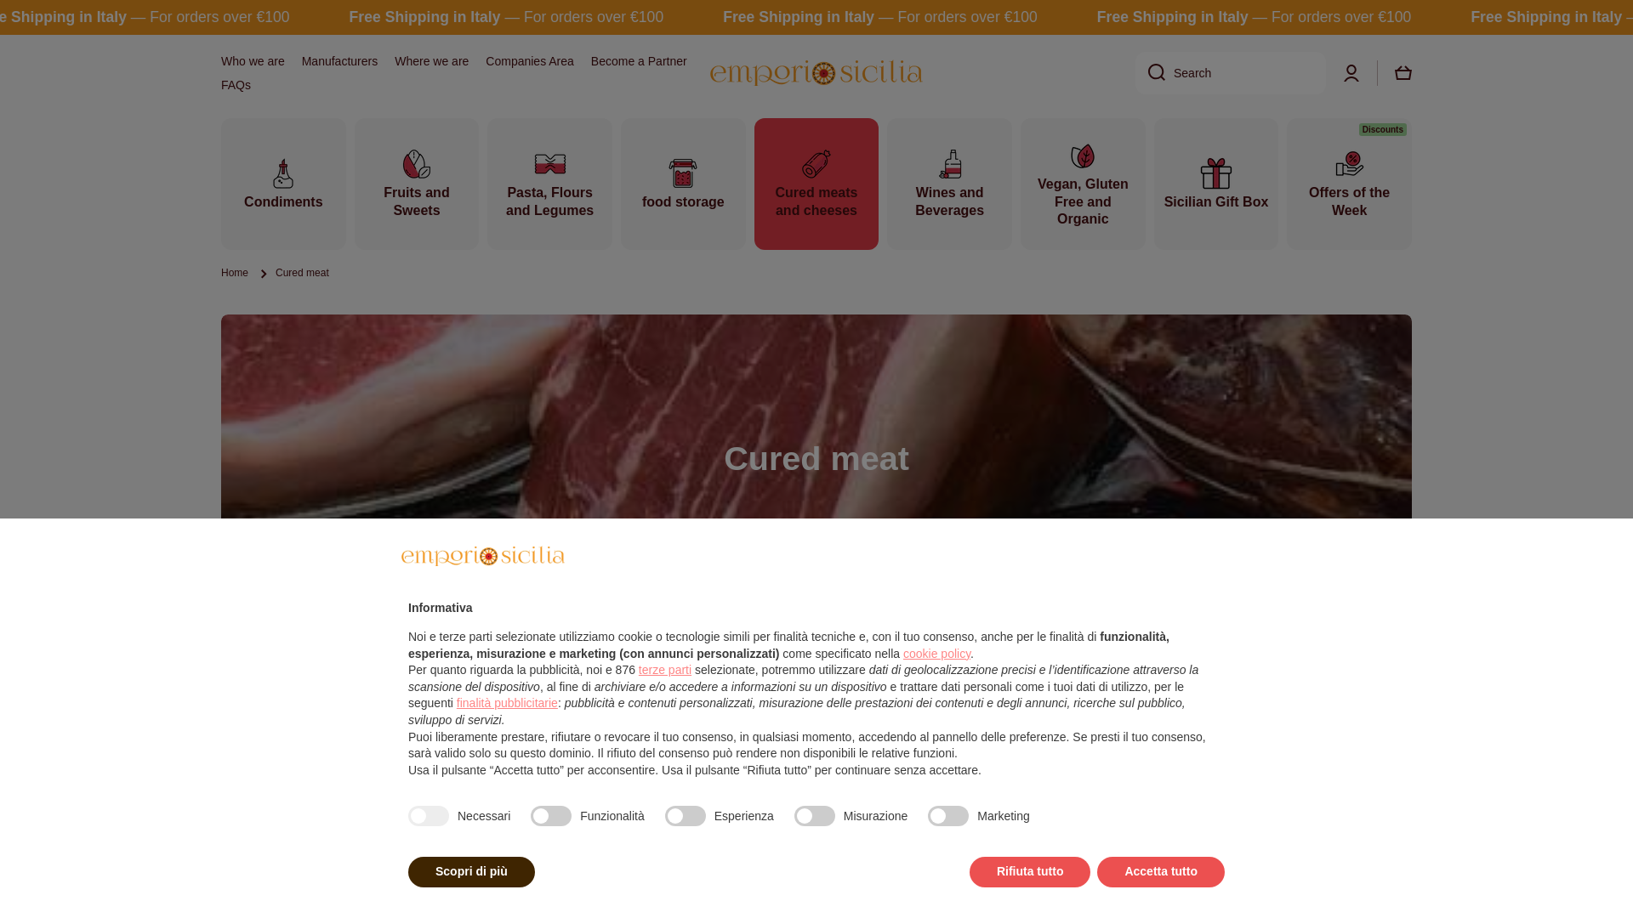  Describe the element at coordinates (814, 816) in the screenshot. I see `false` at that location.